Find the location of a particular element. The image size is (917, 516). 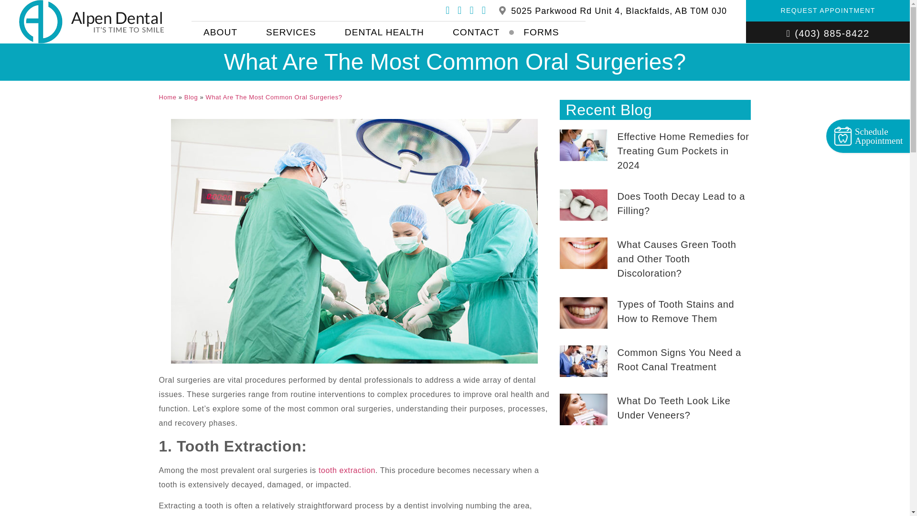

SERVICES is located at coordinates (293, 32).